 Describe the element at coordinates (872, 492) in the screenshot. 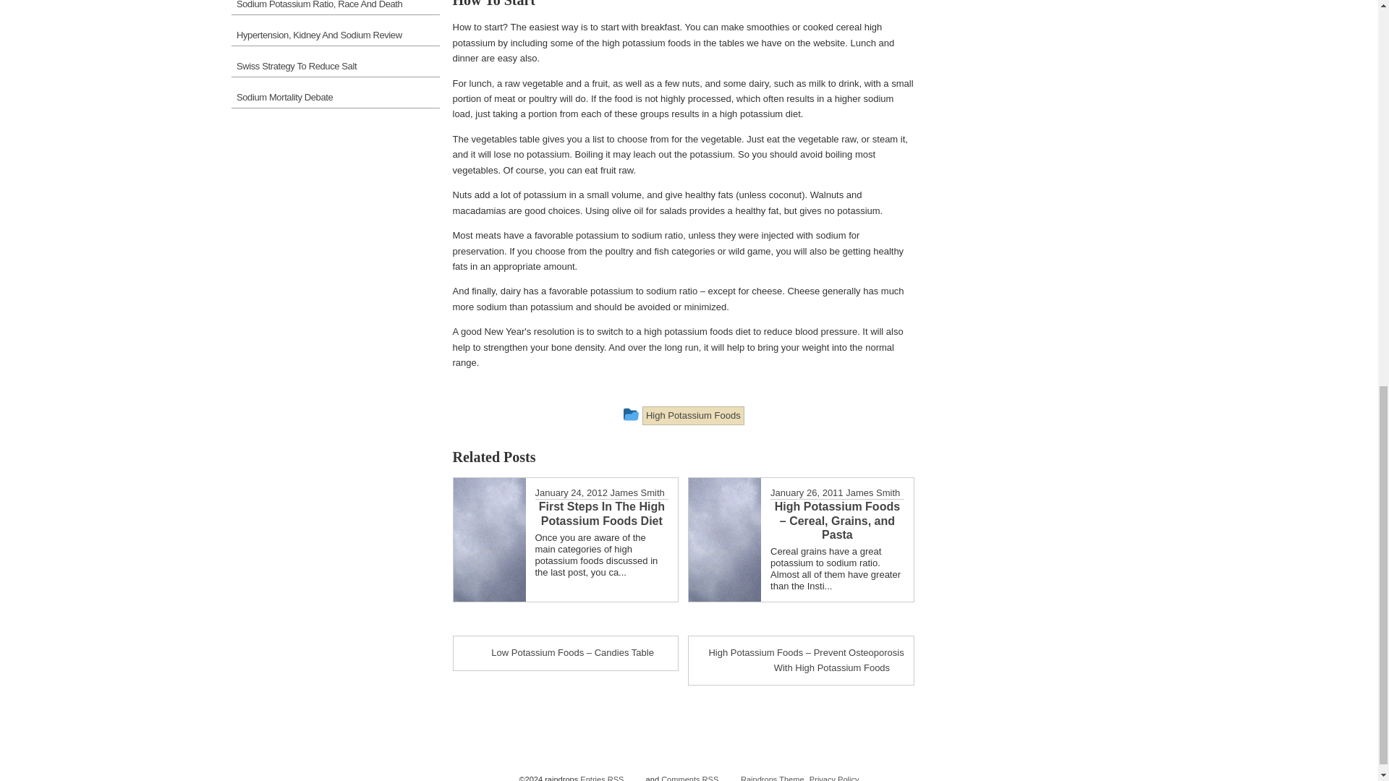

I see `James Smith` at that location.